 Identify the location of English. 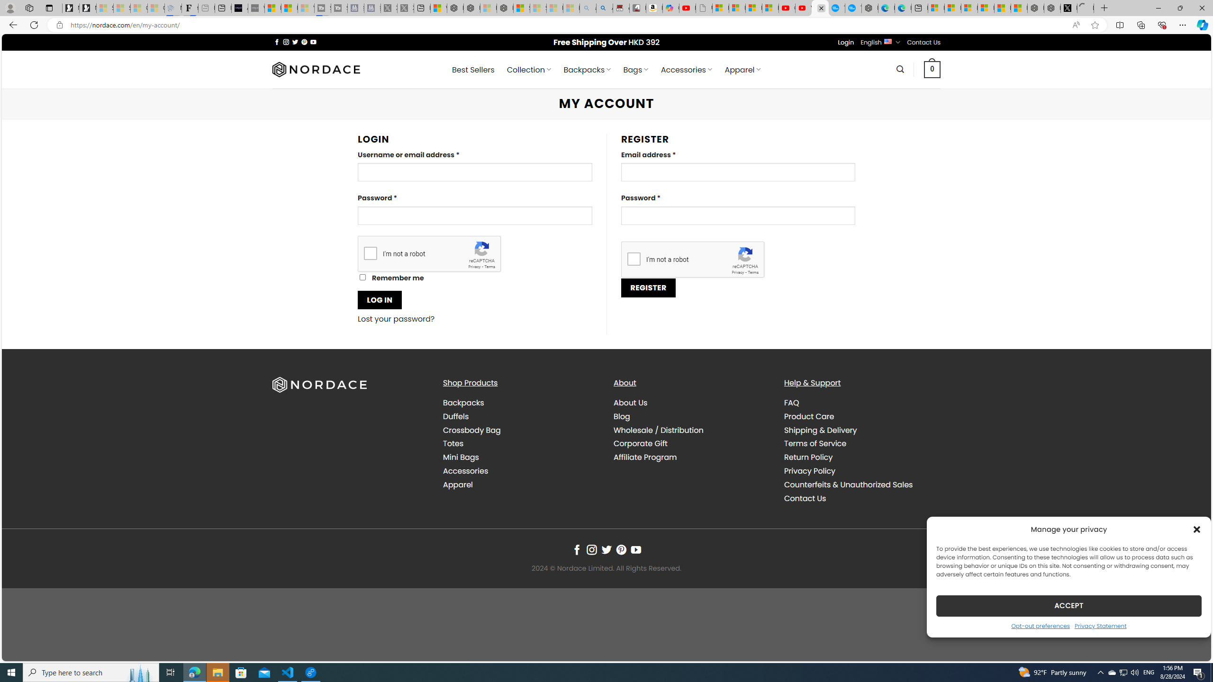
(888, 41).